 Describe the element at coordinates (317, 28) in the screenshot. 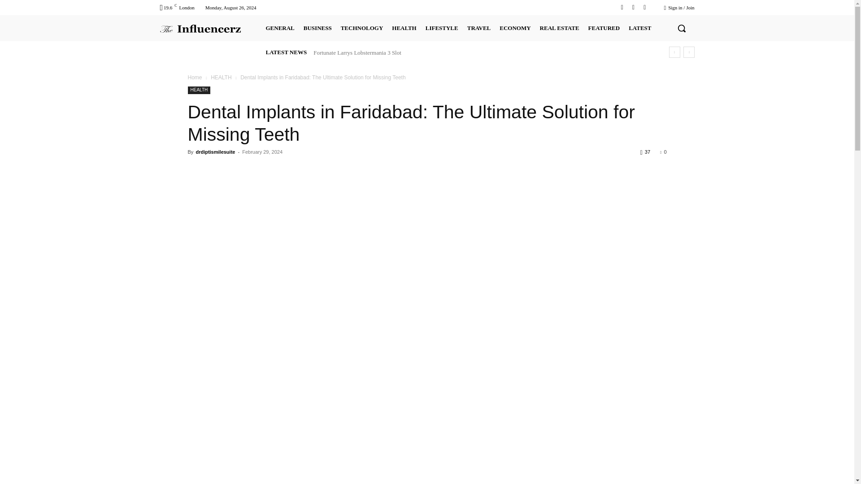

I see `BUSINESS` at that location.